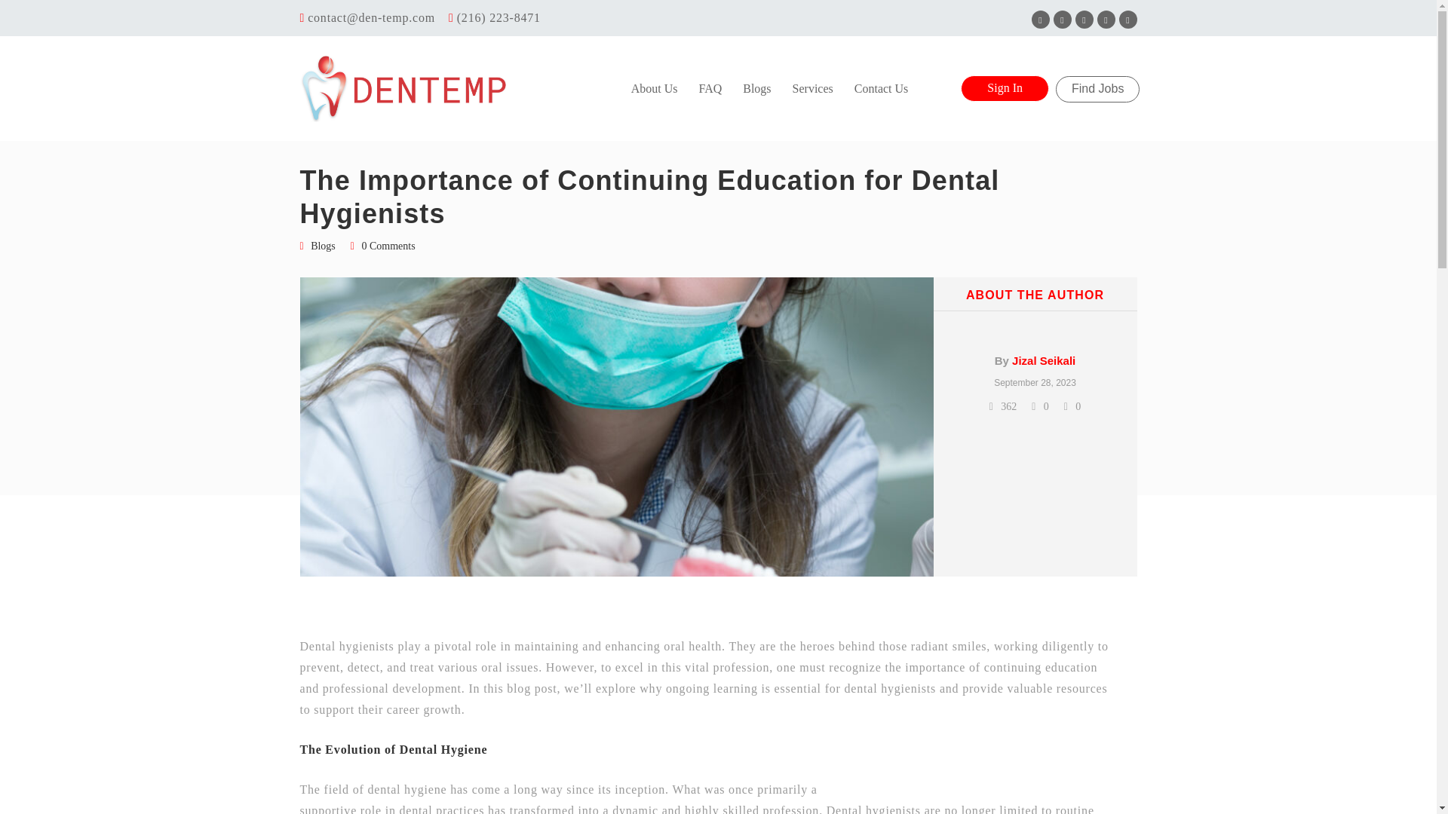 This screenshot has width=1448, height=814. I want to click on 0 Comments, so click(388, 246).